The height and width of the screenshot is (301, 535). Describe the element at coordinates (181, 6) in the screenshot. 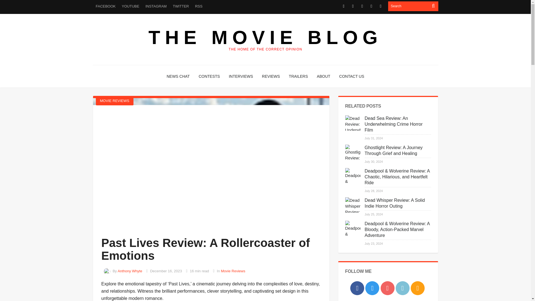

I see `TWITTER` at that location.